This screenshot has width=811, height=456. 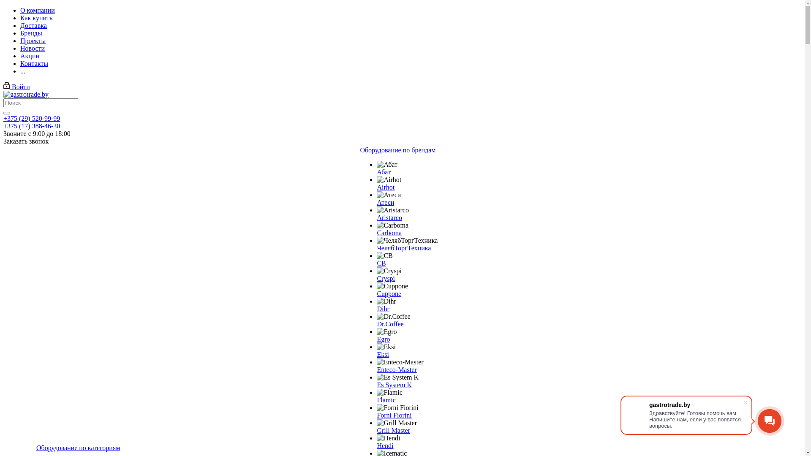 I want to click on Egro, so click(x=384, y=339).